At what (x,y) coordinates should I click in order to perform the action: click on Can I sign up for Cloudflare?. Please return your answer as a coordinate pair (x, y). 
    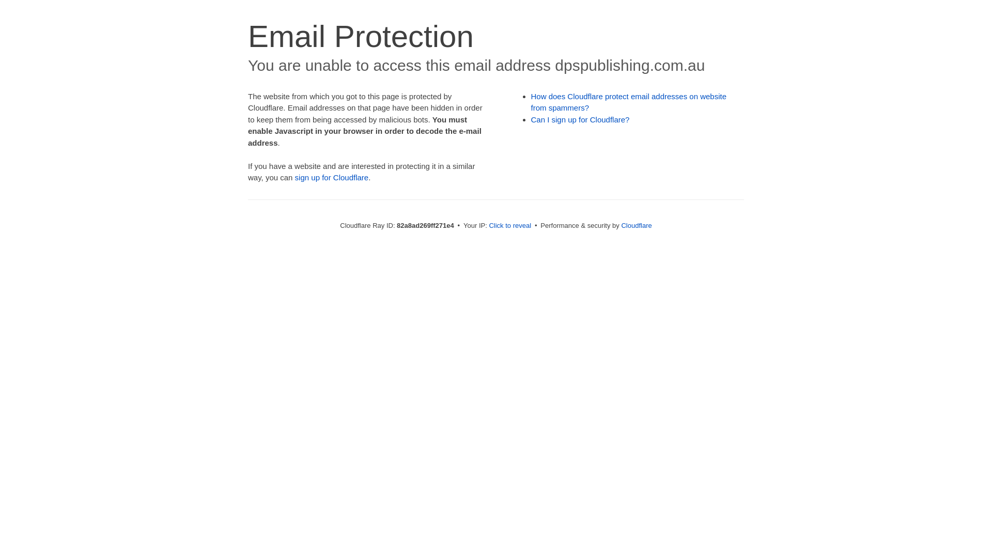
    Looking at the image, I should click on (581, 120).